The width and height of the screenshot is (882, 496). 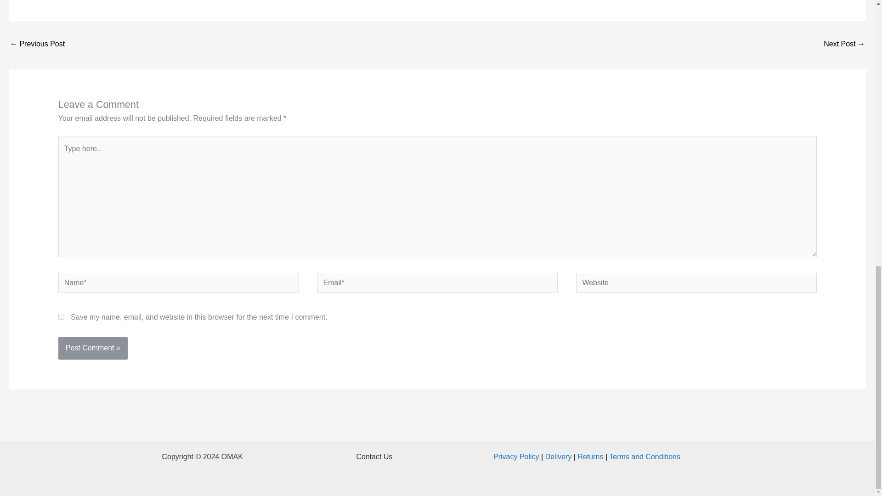 I want to click on yes, so click(x=61, y=316).